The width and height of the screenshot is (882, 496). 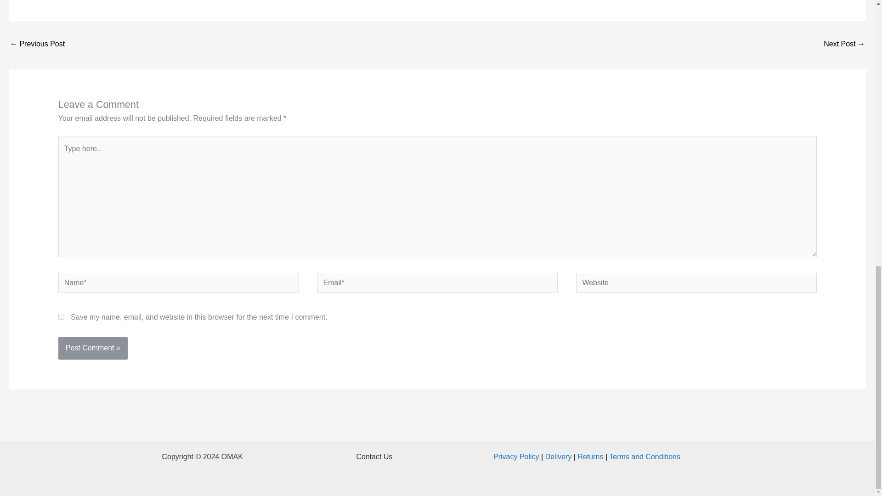 I want to click on yes, so click(x=61, y=316).